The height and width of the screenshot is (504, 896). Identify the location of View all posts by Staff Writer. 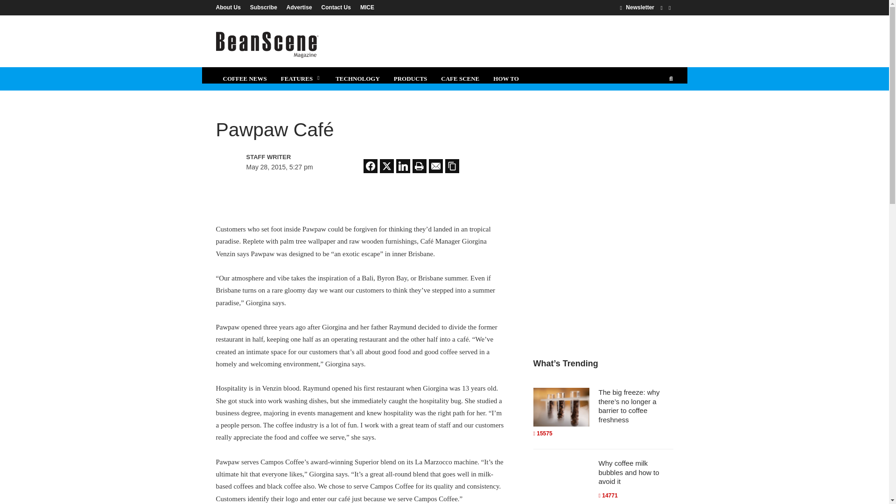
(287, 157).